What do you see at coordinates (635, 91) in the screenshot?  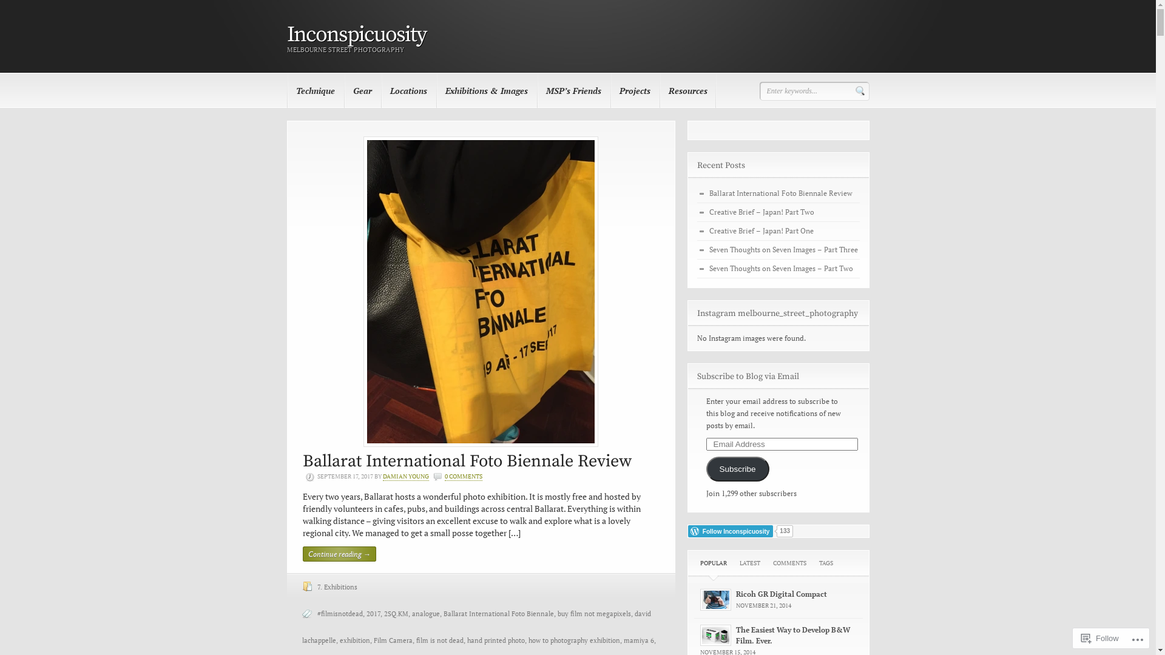 I see `Projects` at bounding box center [635, 91].